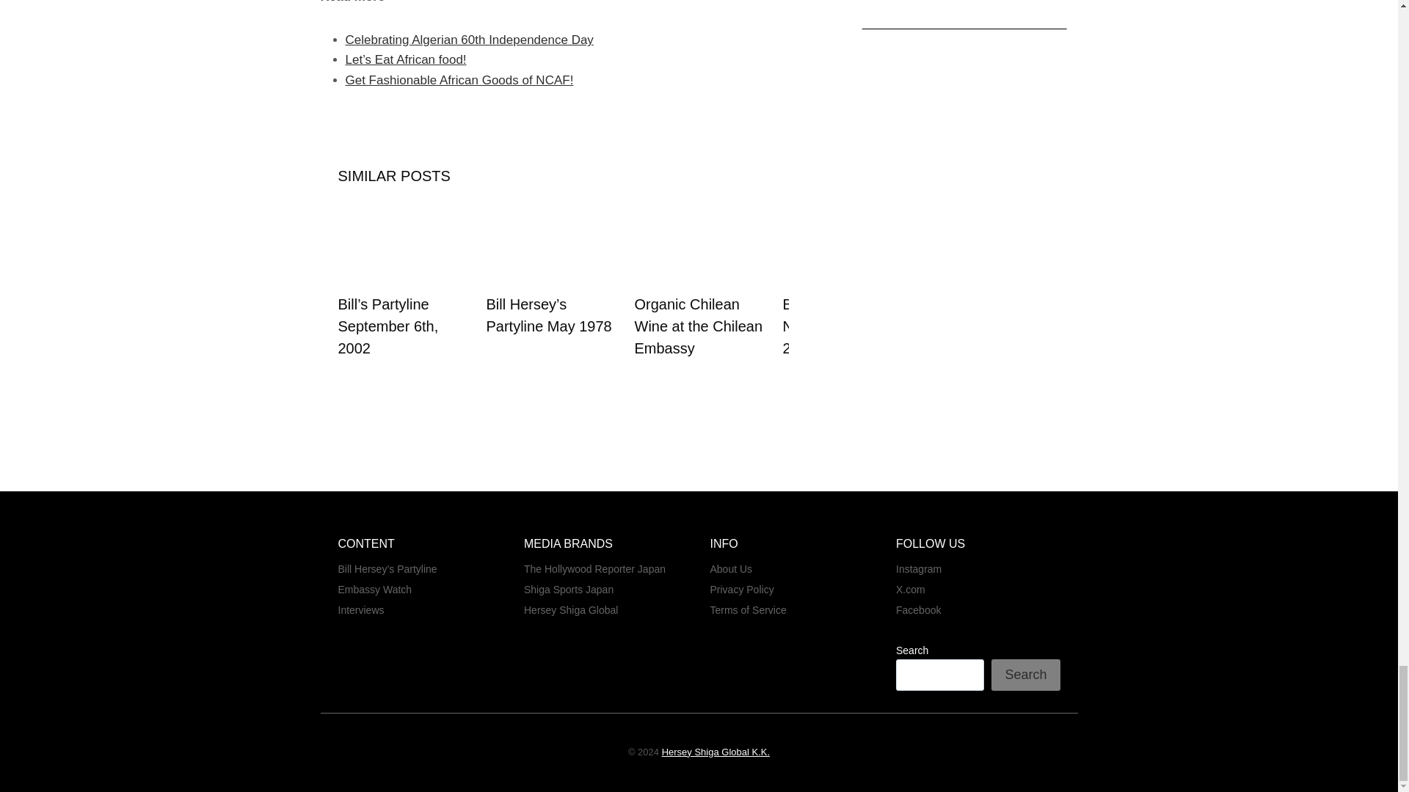 This screenshot has height=792, width=1409. I want to click on Get Fashionable African Goods of NCAF!, so click(459, 80).